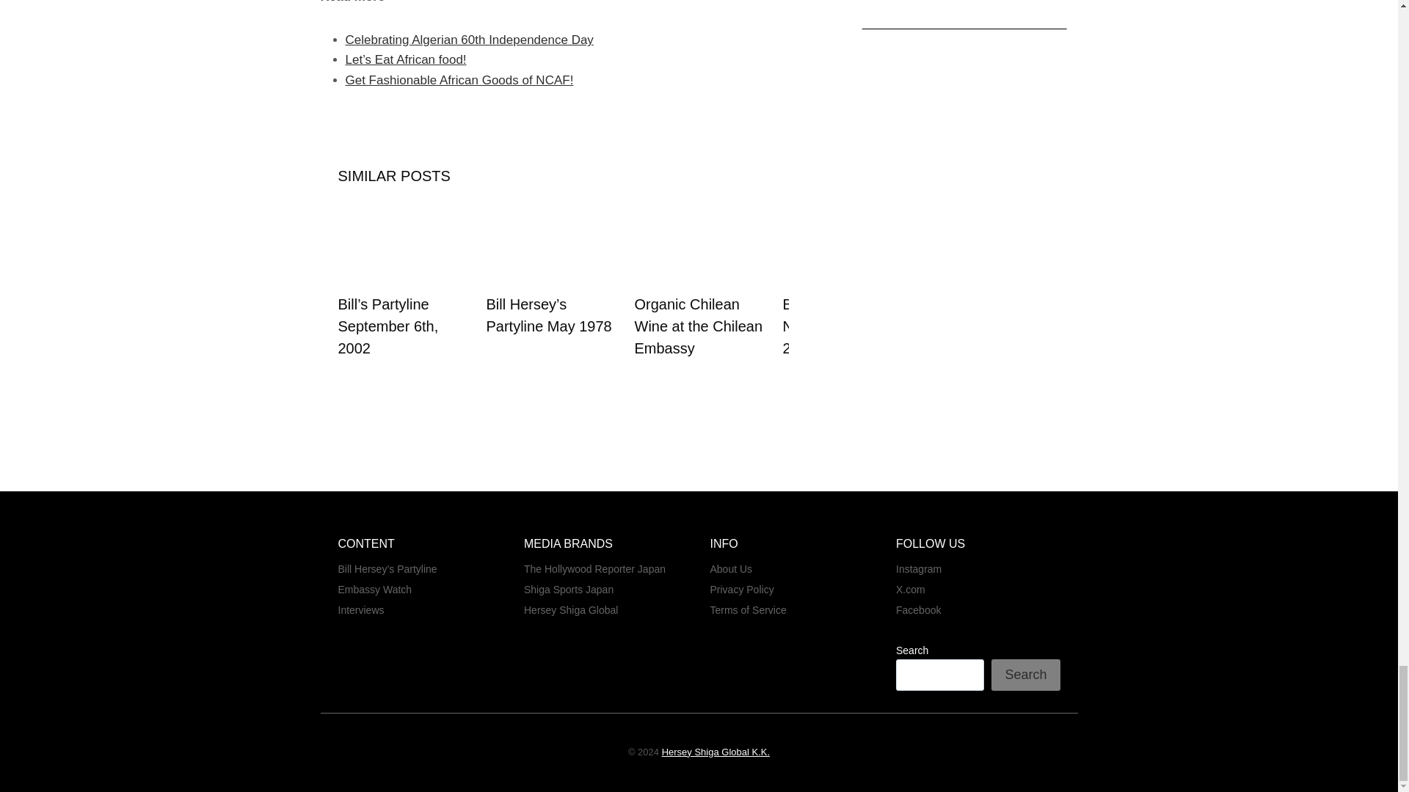 This screenshot has height=792, width=1409. I want to click on Get Fashionable African Goods of NCAF!, so click(459, 80).